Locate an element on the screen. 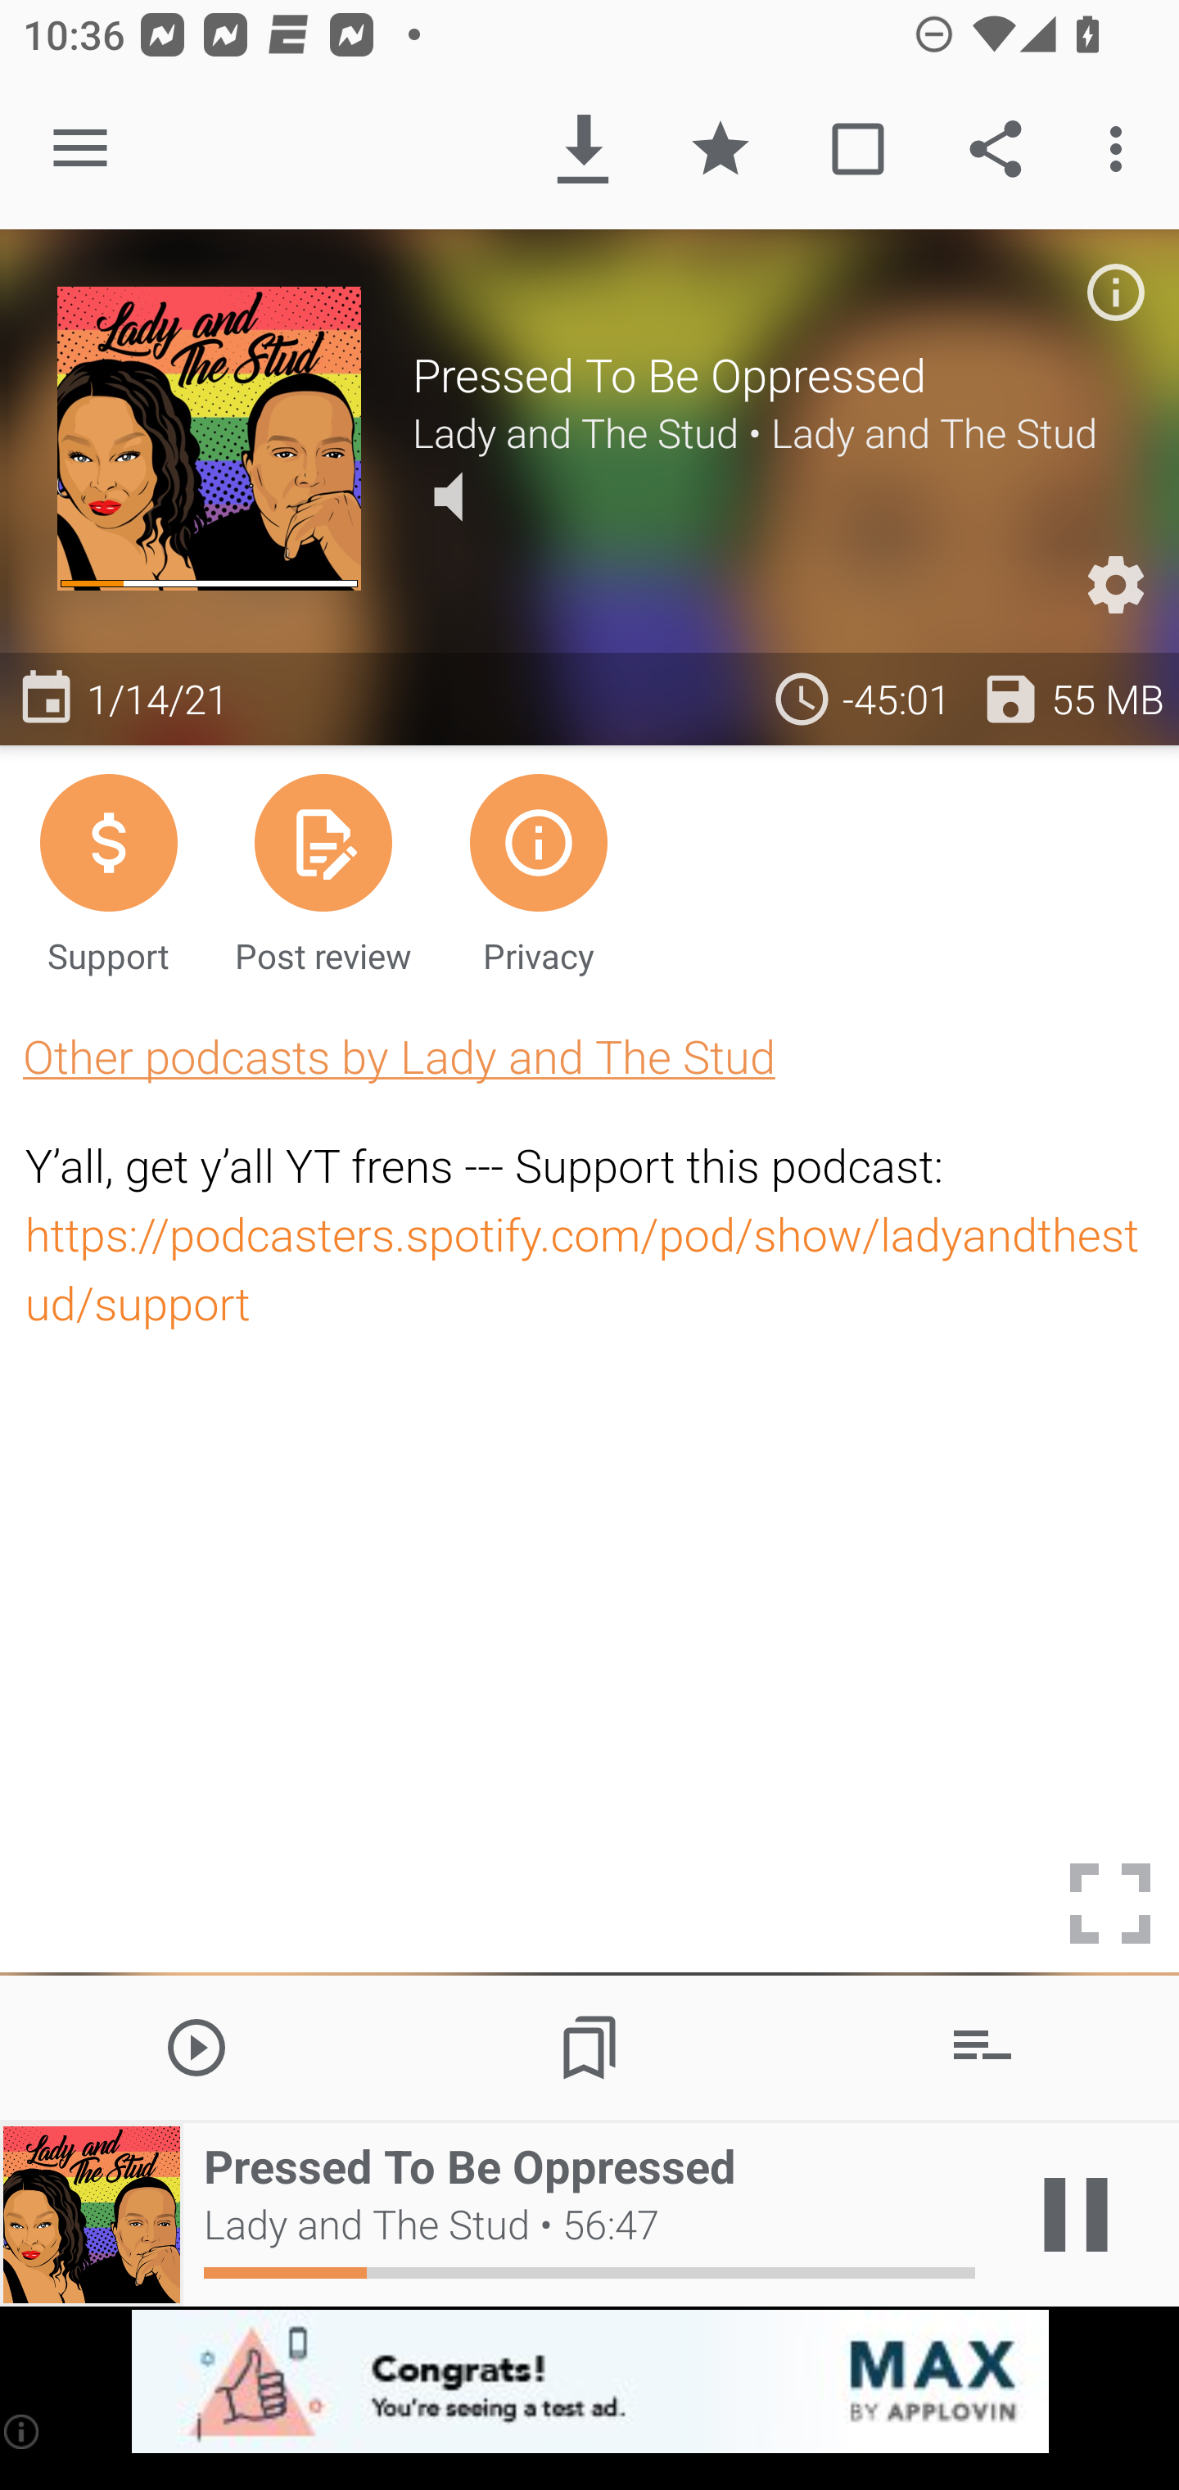 The image size is (1179, 2490). Open navigation sidebar is located at coordinates (80, 149).